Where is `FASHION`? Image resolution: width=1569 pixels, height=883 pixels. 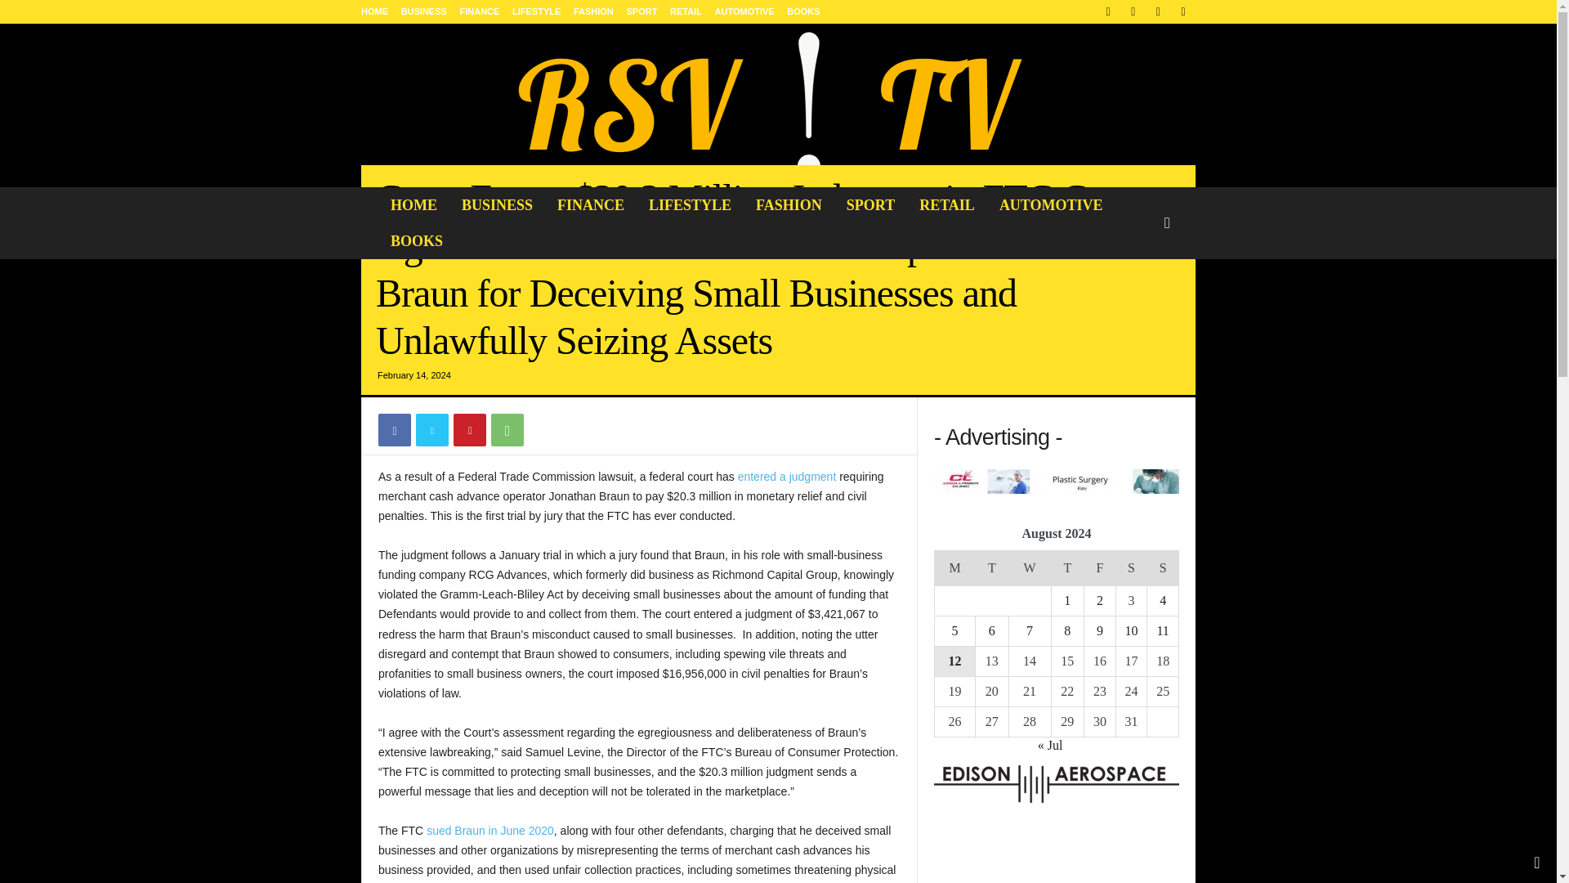
FASHION is located at coordinates (789, 204).